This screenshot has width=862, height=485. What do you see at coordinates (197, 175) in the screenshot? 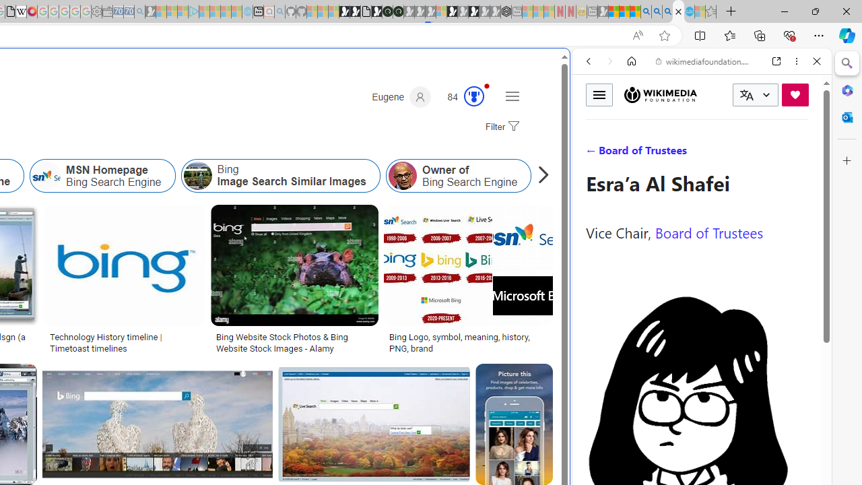
I see `Bing Image Search Similar Images` at bounding box center [197, 175].